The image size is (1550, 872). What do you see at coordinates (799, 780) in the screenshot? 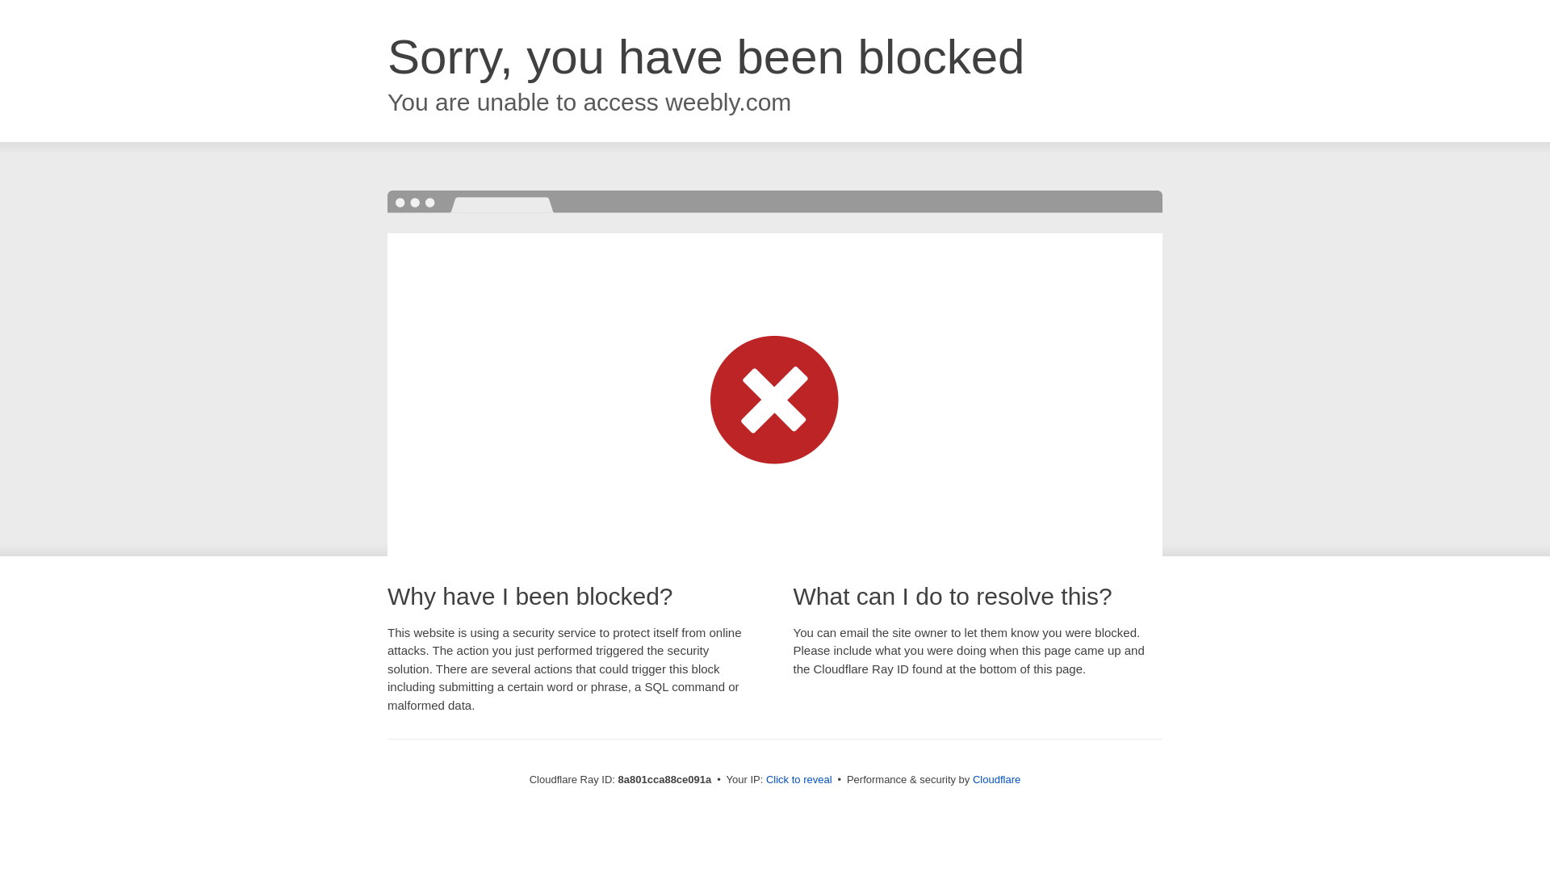
I see `Click to reveal` at bounding box center [799, 780].